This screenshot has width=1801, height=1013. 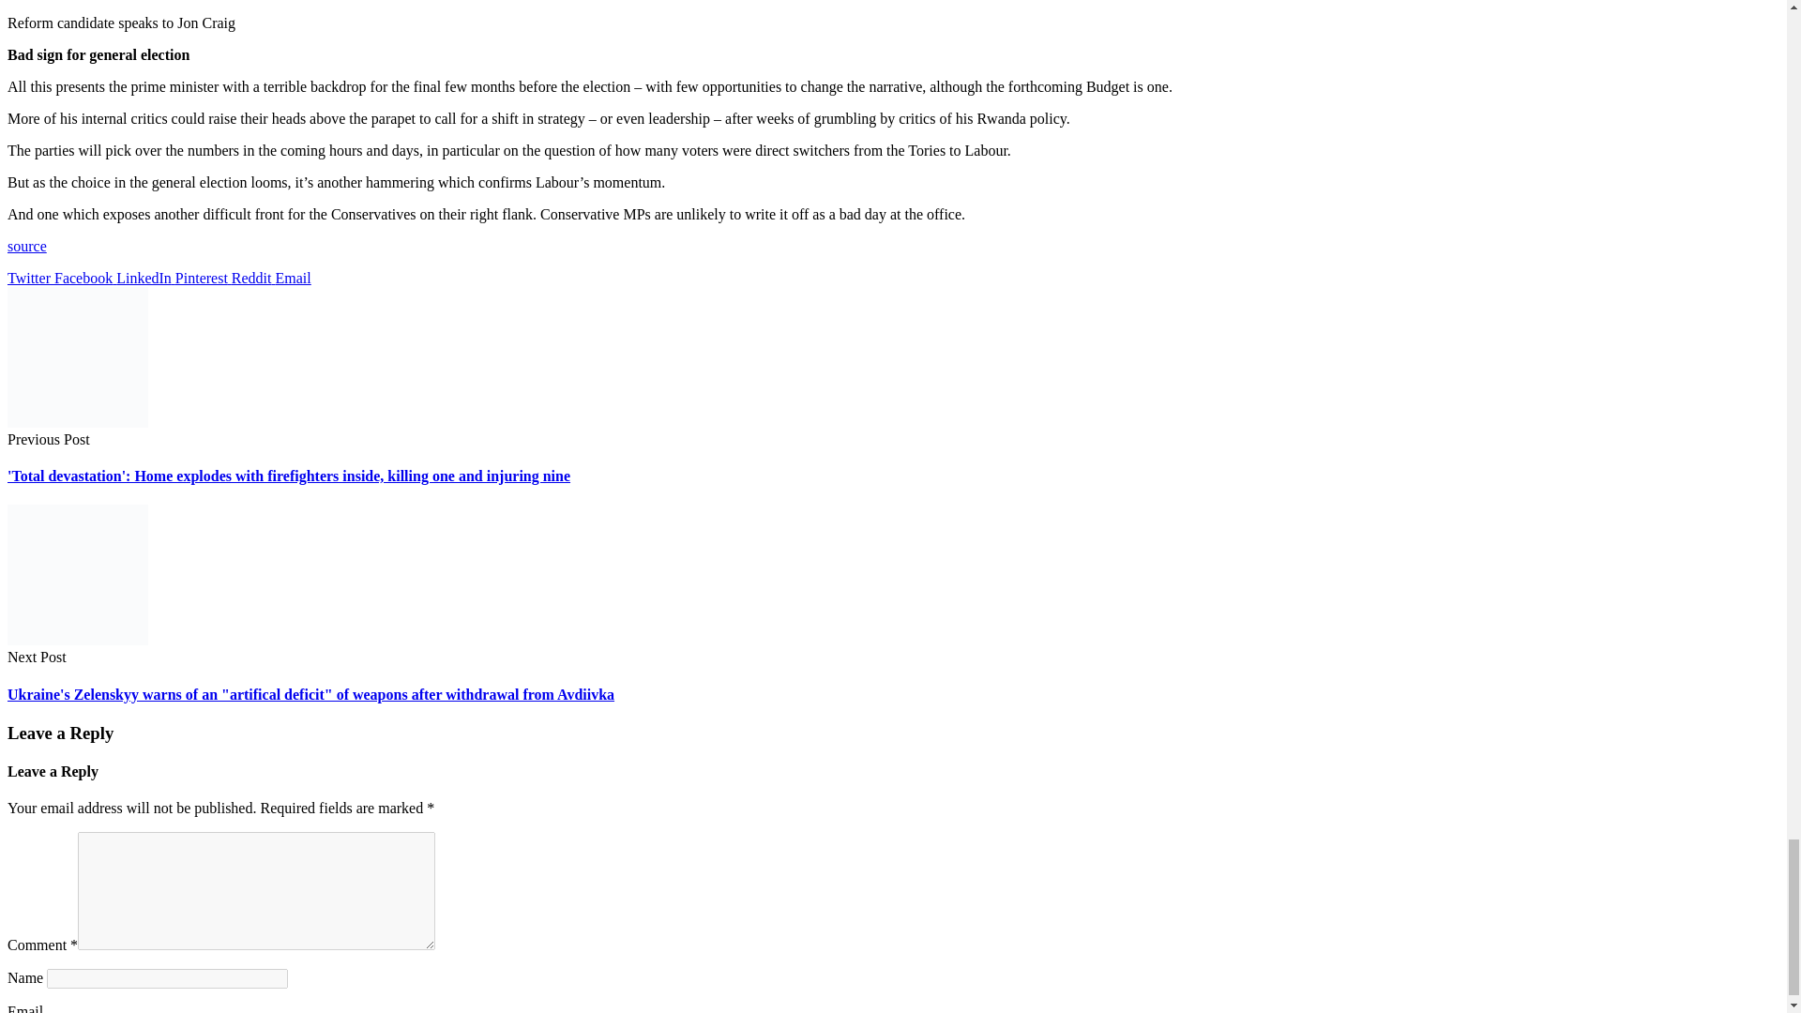 What do you see at coordinates (145, 278) in the screenshot?
I see `LinkedIn` at bounding box center [145, 278].